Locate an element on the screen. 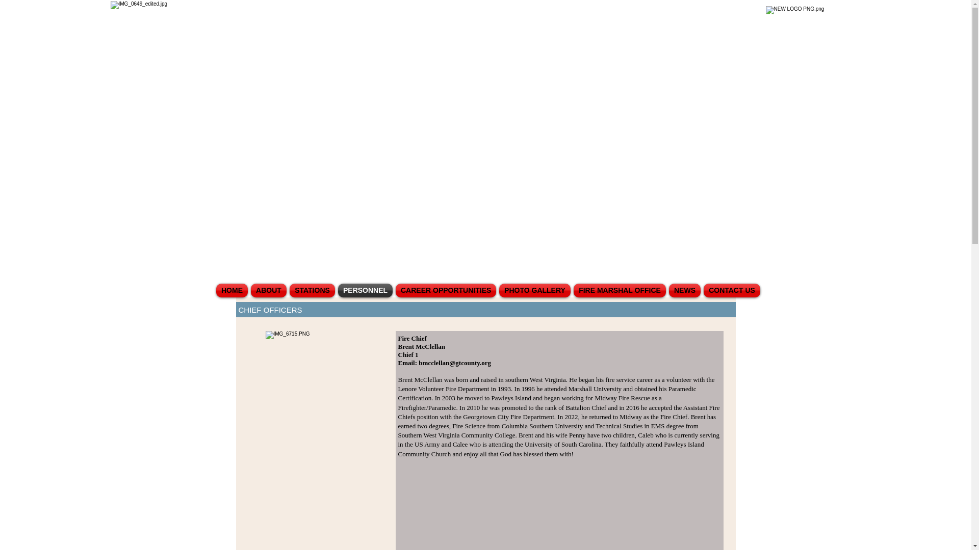 The height and width of the screenshot is (550, 979). NEWS is located at coordinates (684, 290).